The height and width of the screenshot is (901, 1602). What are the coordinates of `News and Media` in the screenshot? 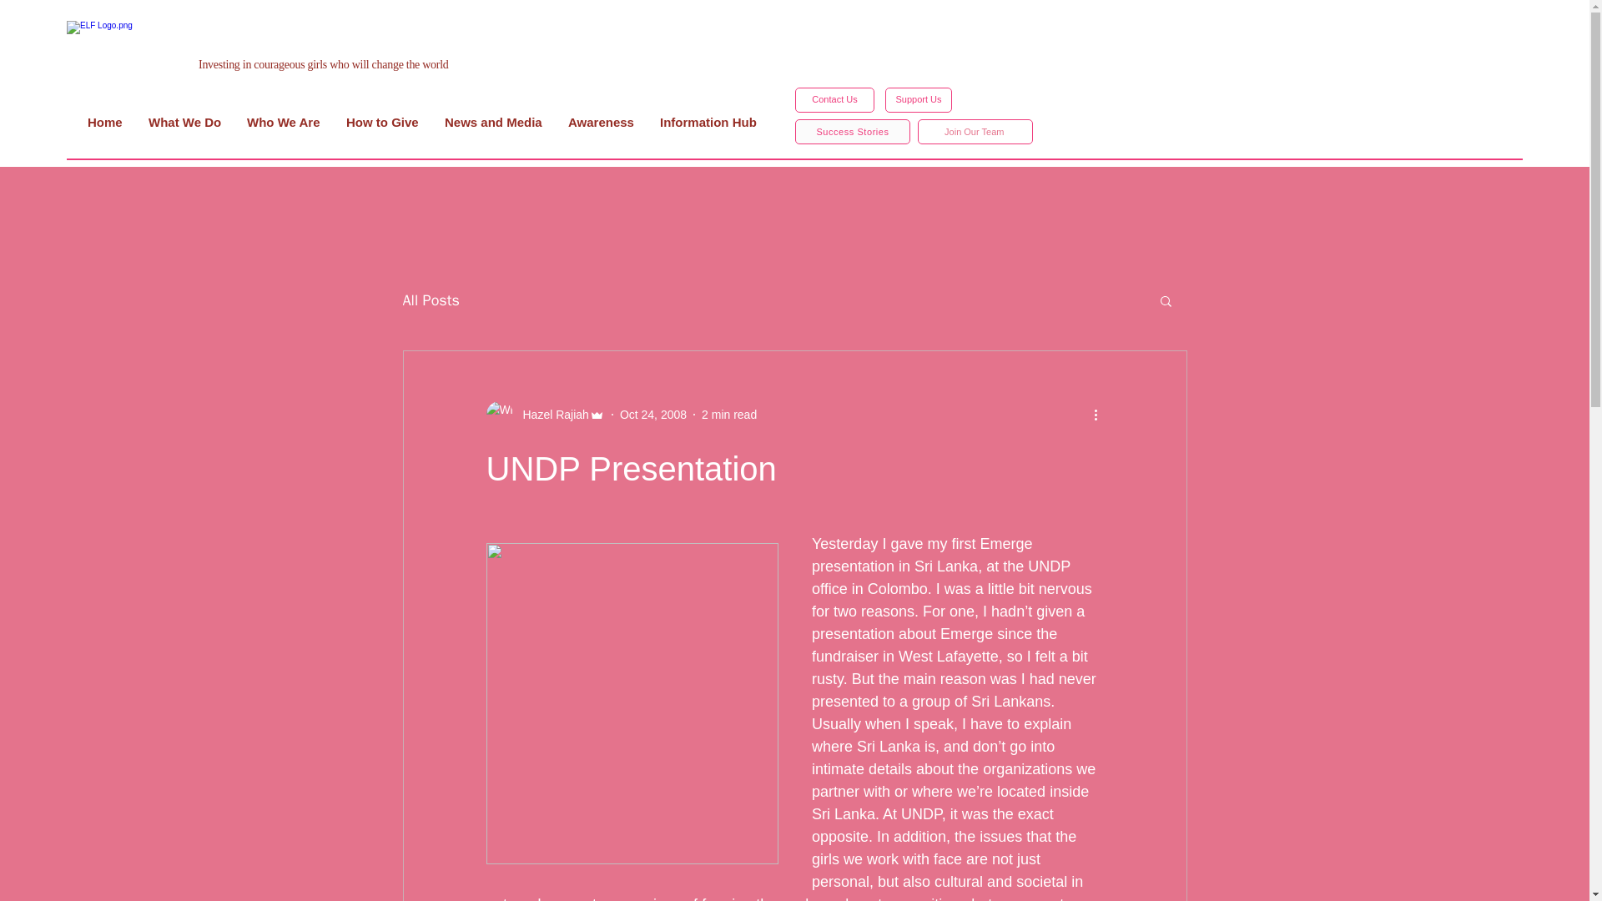 It's located at (493, 122).